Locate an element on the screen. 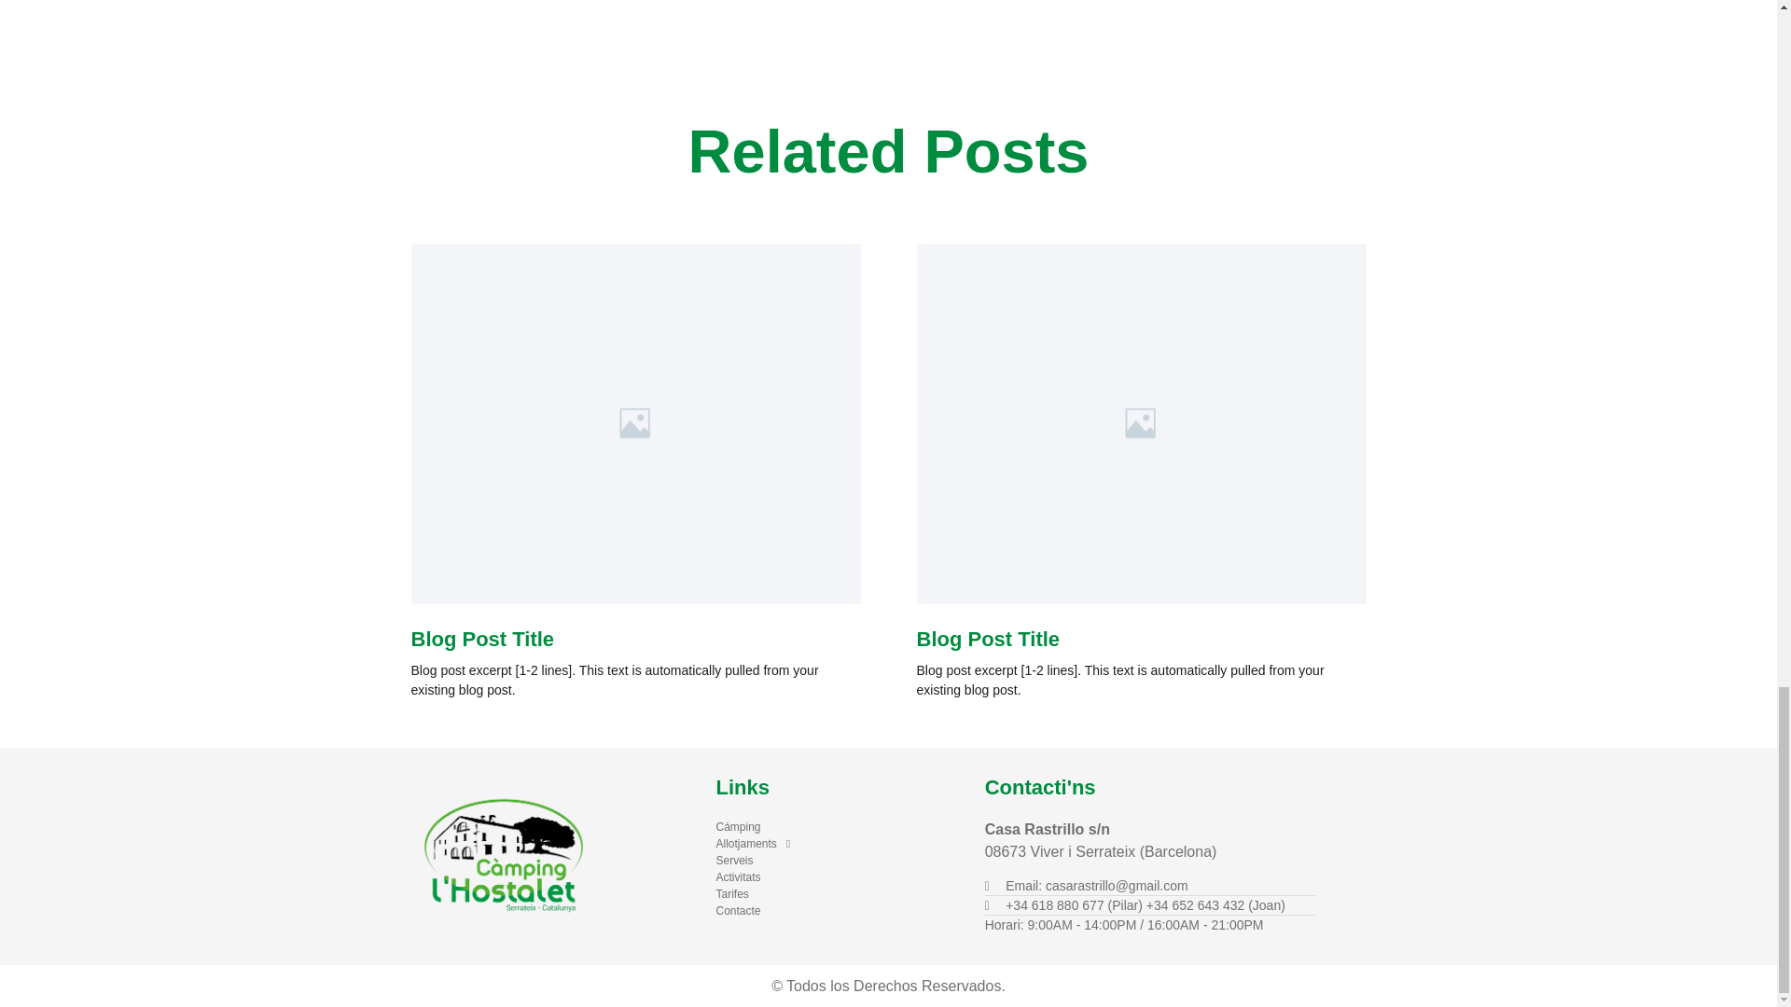 The image size is (1791, 1007). Read More is located at coordinates (952, 735).